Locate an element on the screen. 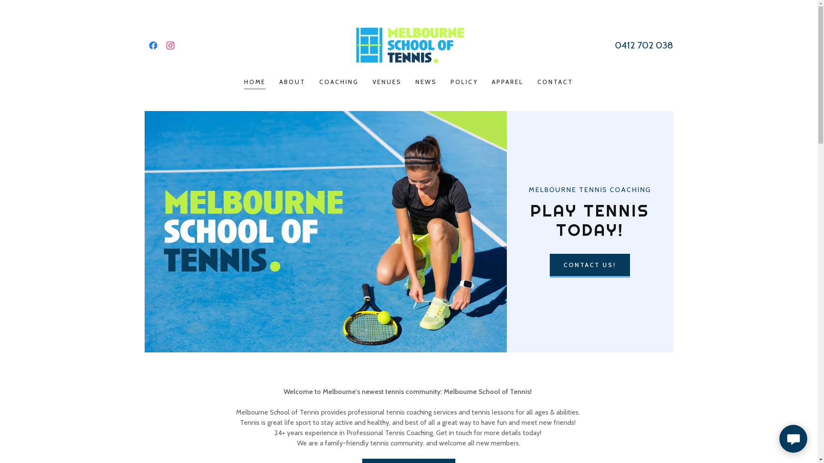 Image resolution: width=824 pixels, height=463 pixels. NEWS is located at coordinates (426, 82).